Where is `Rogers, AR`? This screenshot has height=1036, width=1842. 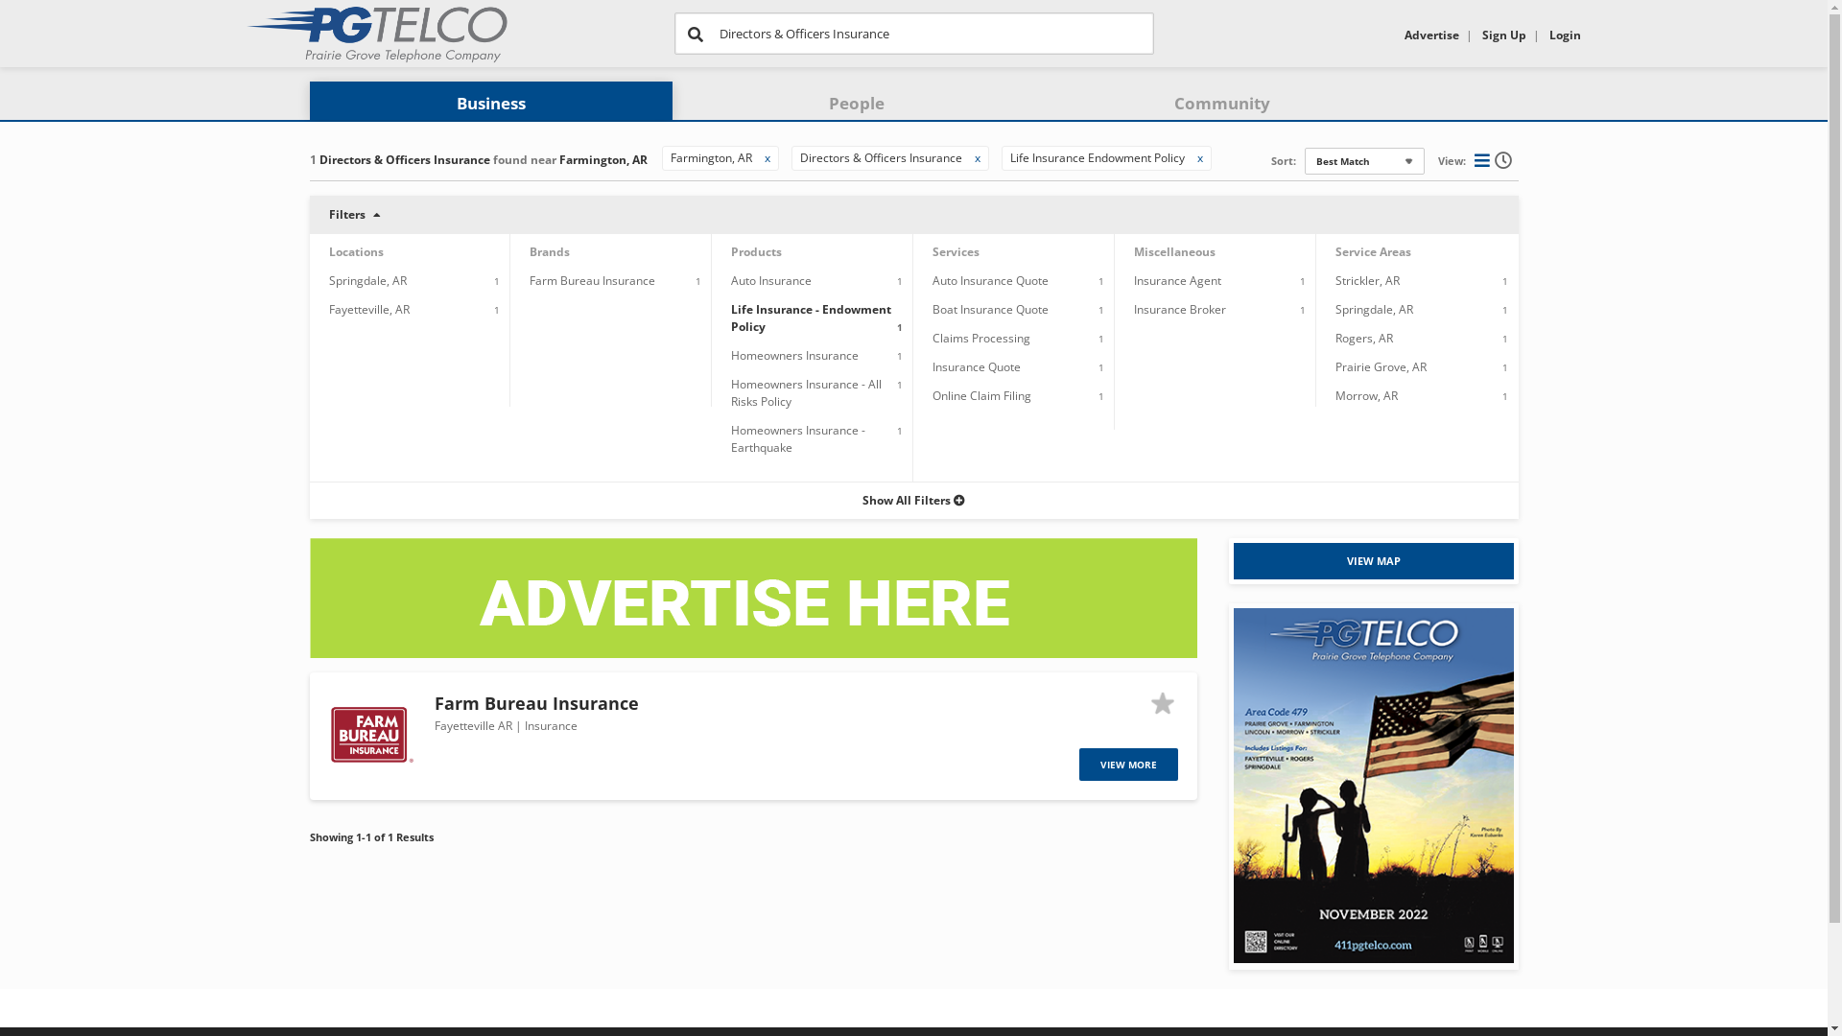
Rogers, AR is located at coordinates (1364, 338).